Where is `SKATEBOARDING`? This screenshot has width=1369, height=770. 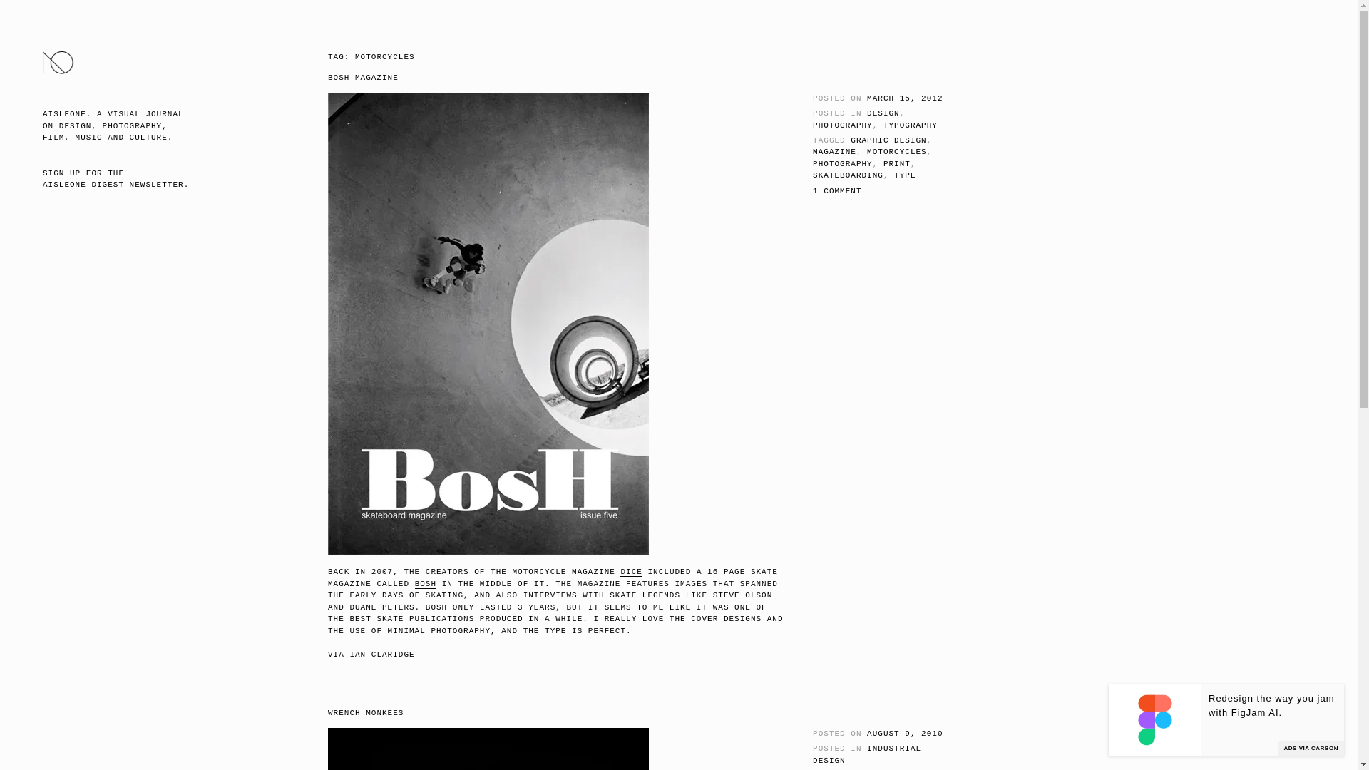 SKATEBOARDING is located at coordinates (848, 175).